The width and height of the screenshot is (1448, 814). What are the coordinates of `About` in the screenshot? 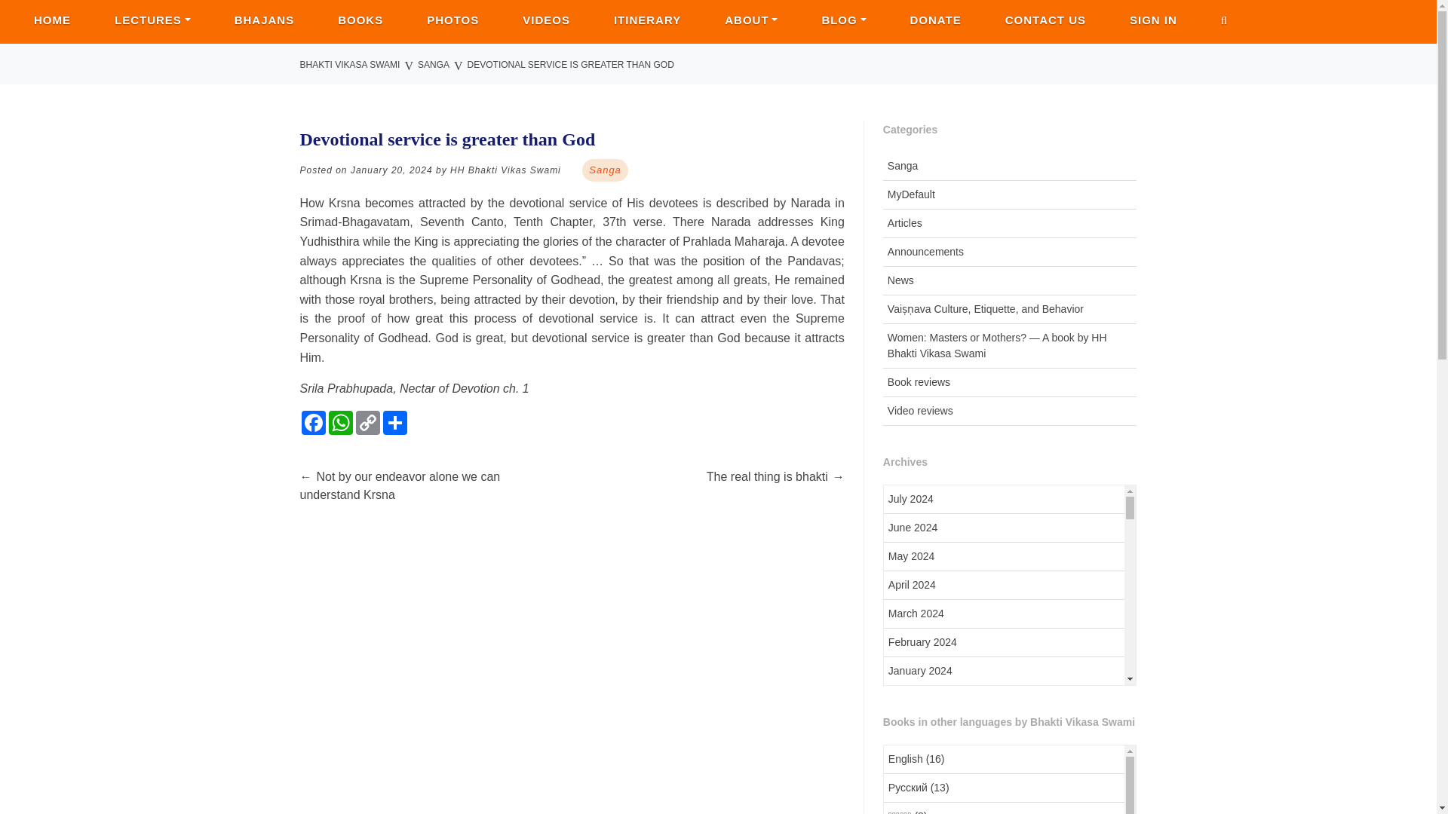 It's located at (751, 21).